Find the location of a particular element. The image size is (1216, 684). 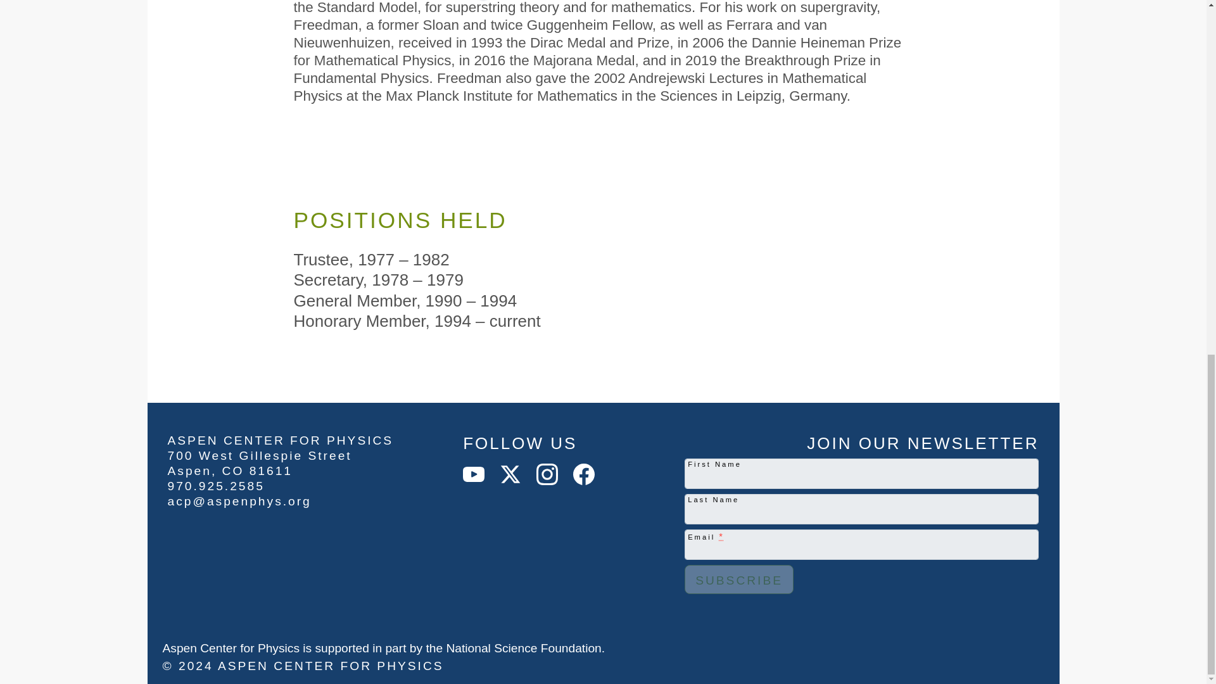

Subscribe is located at coordinates (738, 579).